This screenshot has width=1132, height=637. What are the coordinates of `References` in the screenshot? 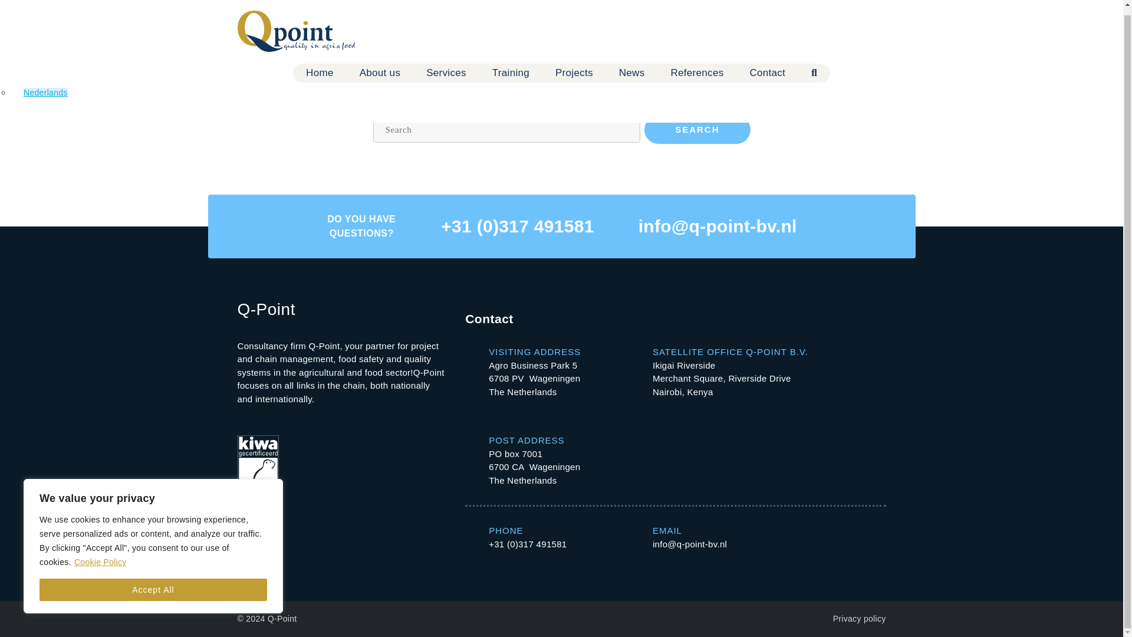 It's located at (697, 66).